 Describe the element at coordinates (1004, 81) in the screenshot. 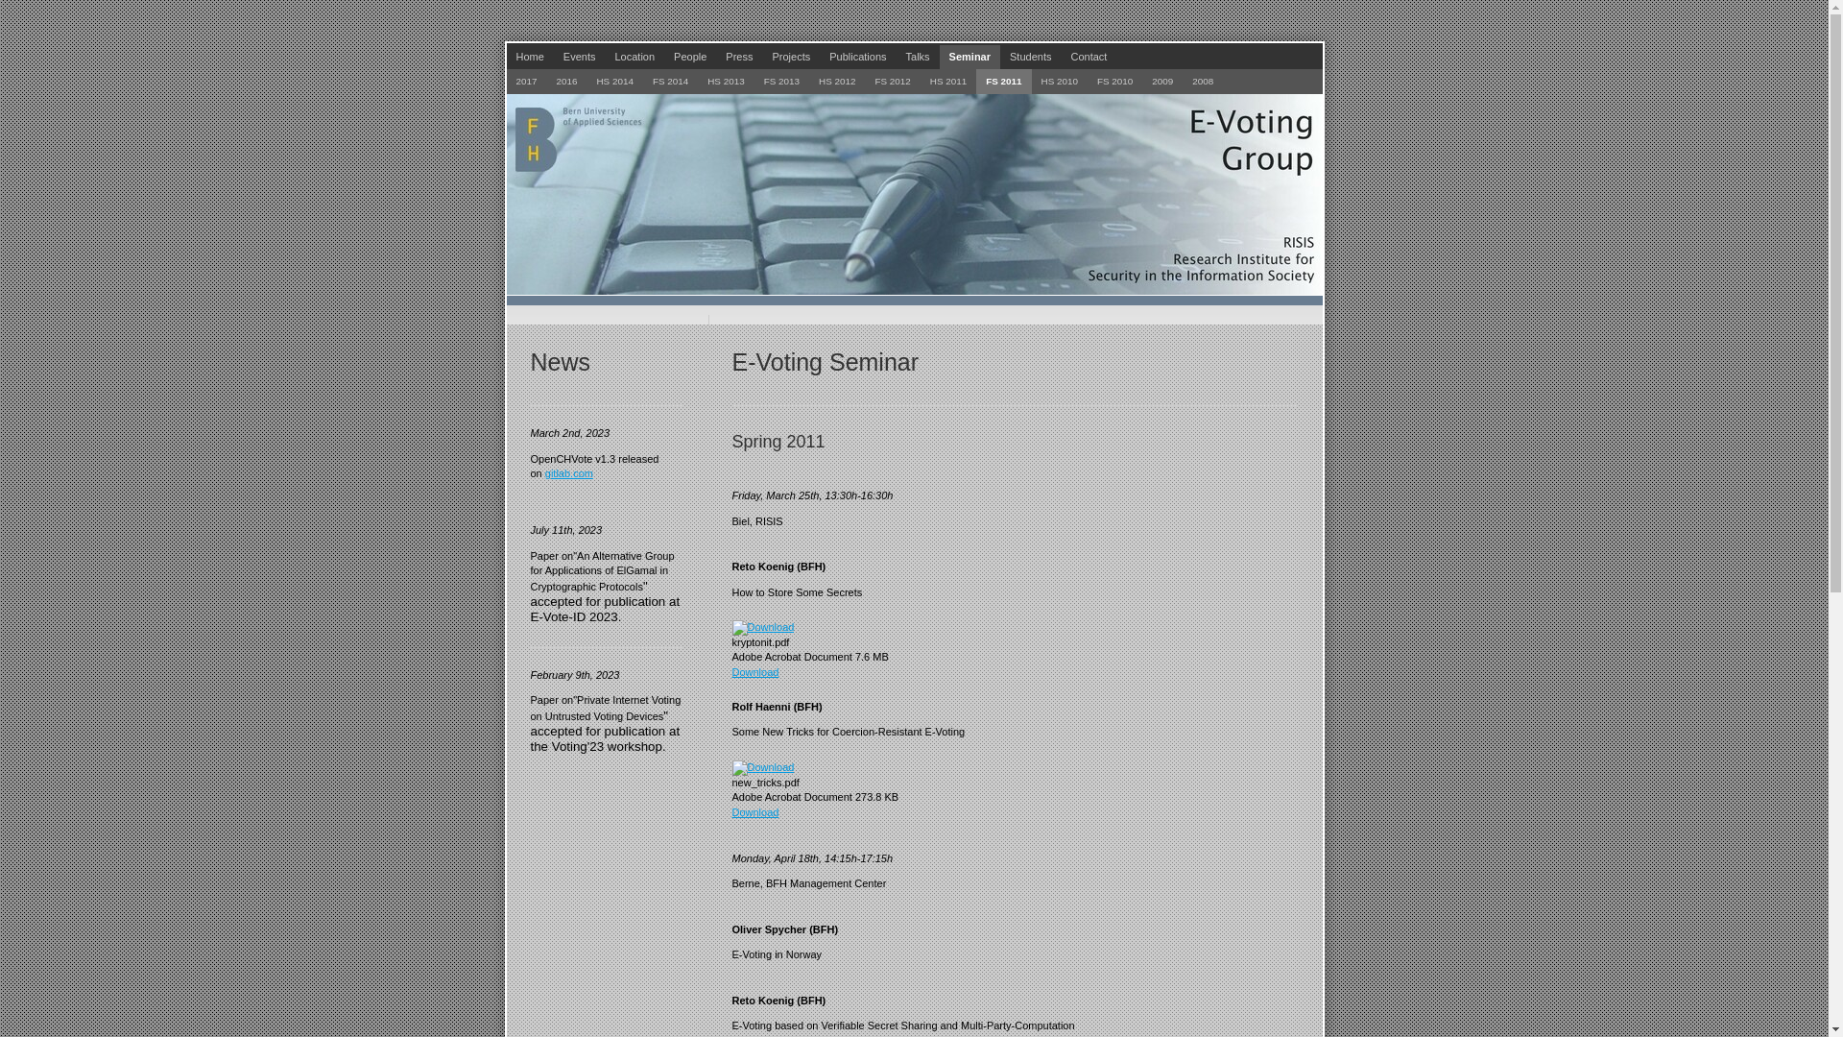

I see `FS 2011` at that location.